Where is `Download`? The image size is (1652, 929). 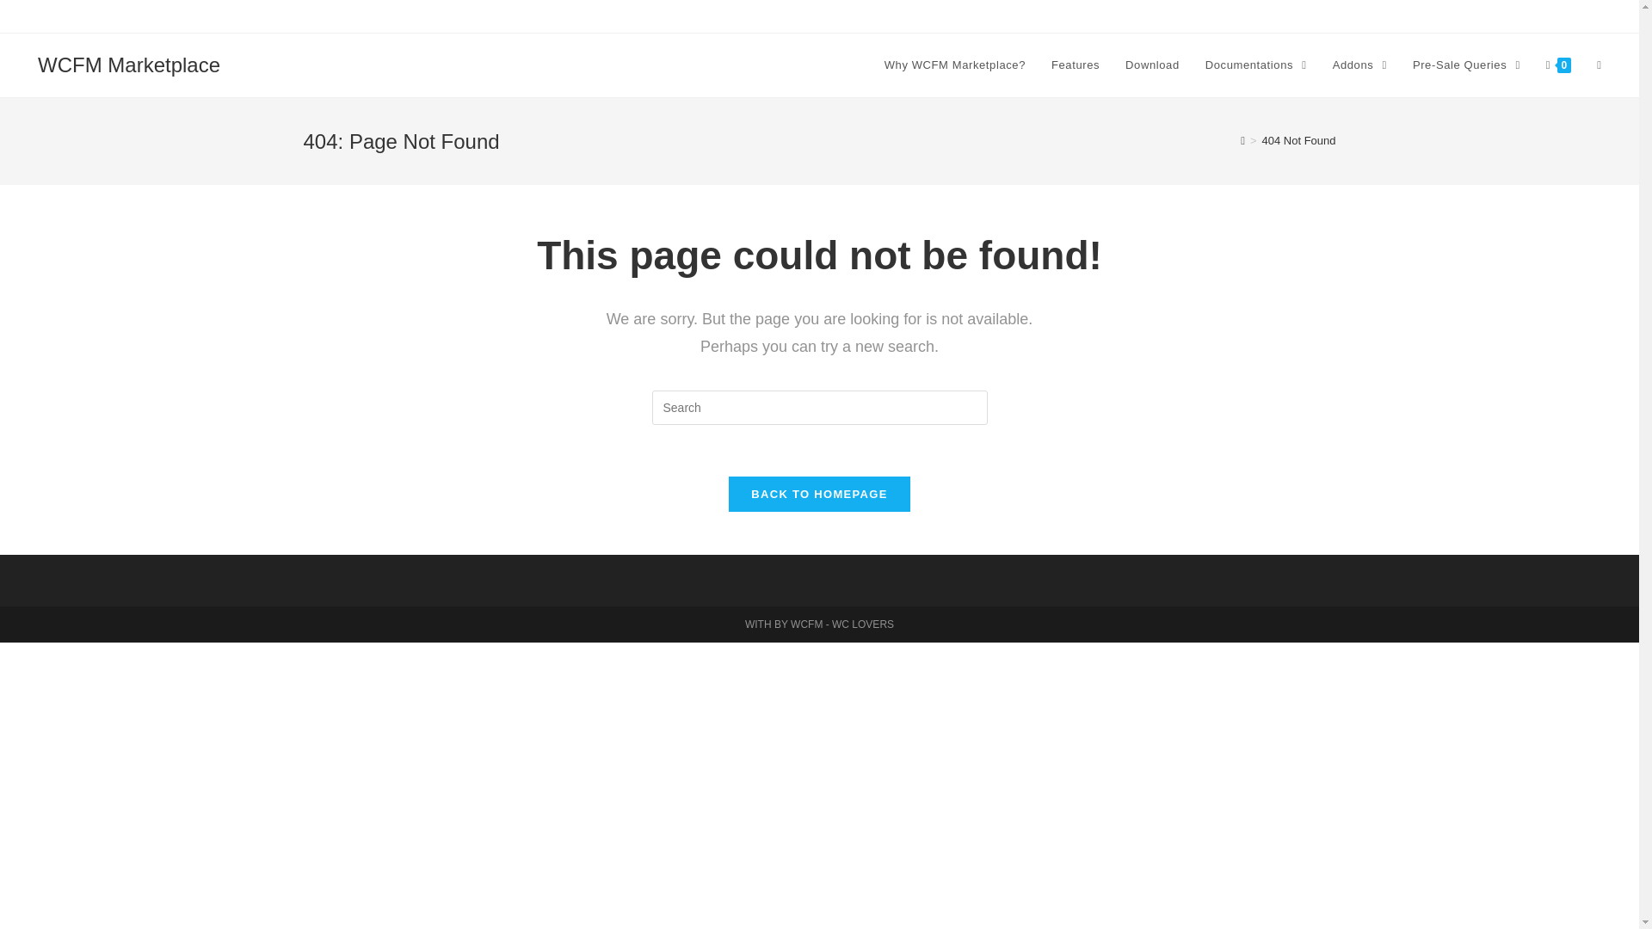 Download is located at coordinates (1152, 65).